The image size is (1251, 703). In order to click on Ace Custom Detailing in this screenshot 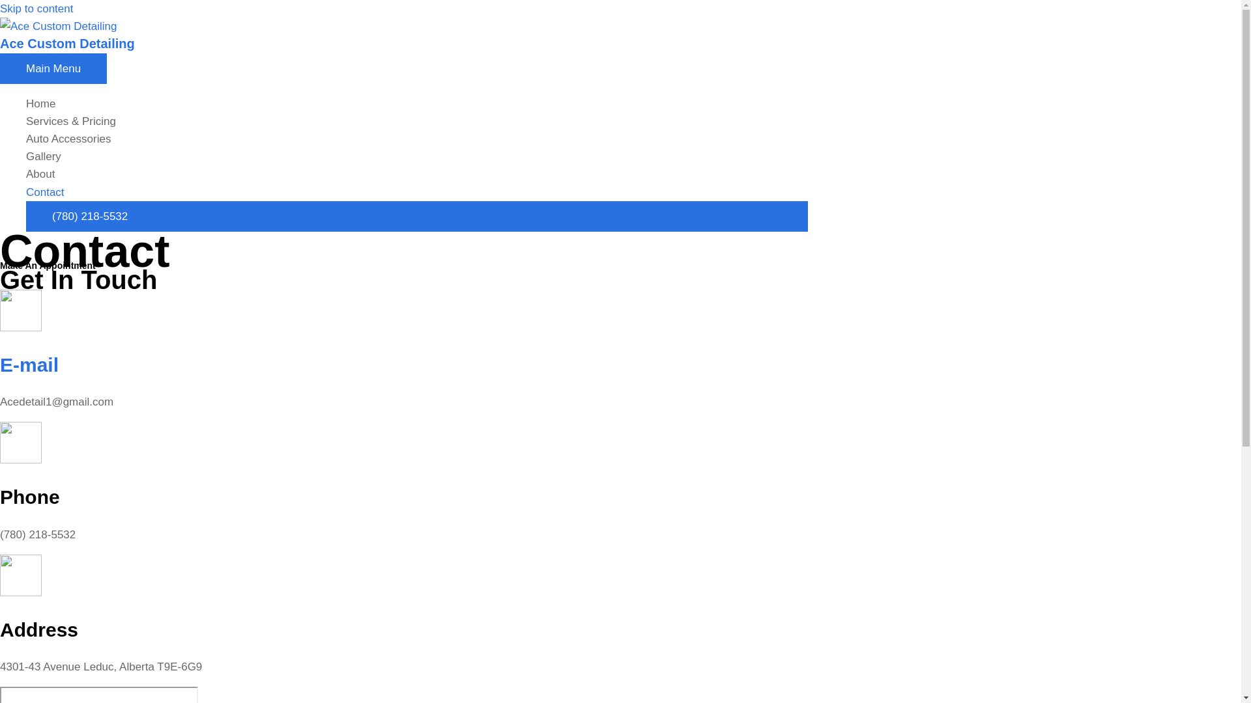, I will do `click(68, 43)`.